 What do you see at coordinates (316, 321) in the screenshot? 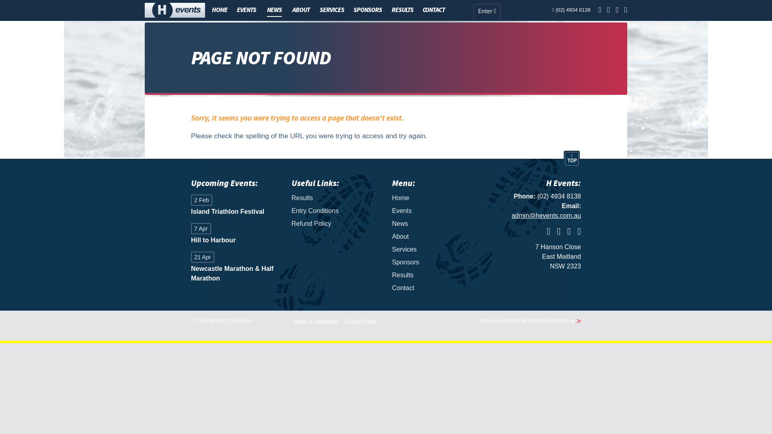
I see `Terms & Conditions` at bounding box center [316, 321].